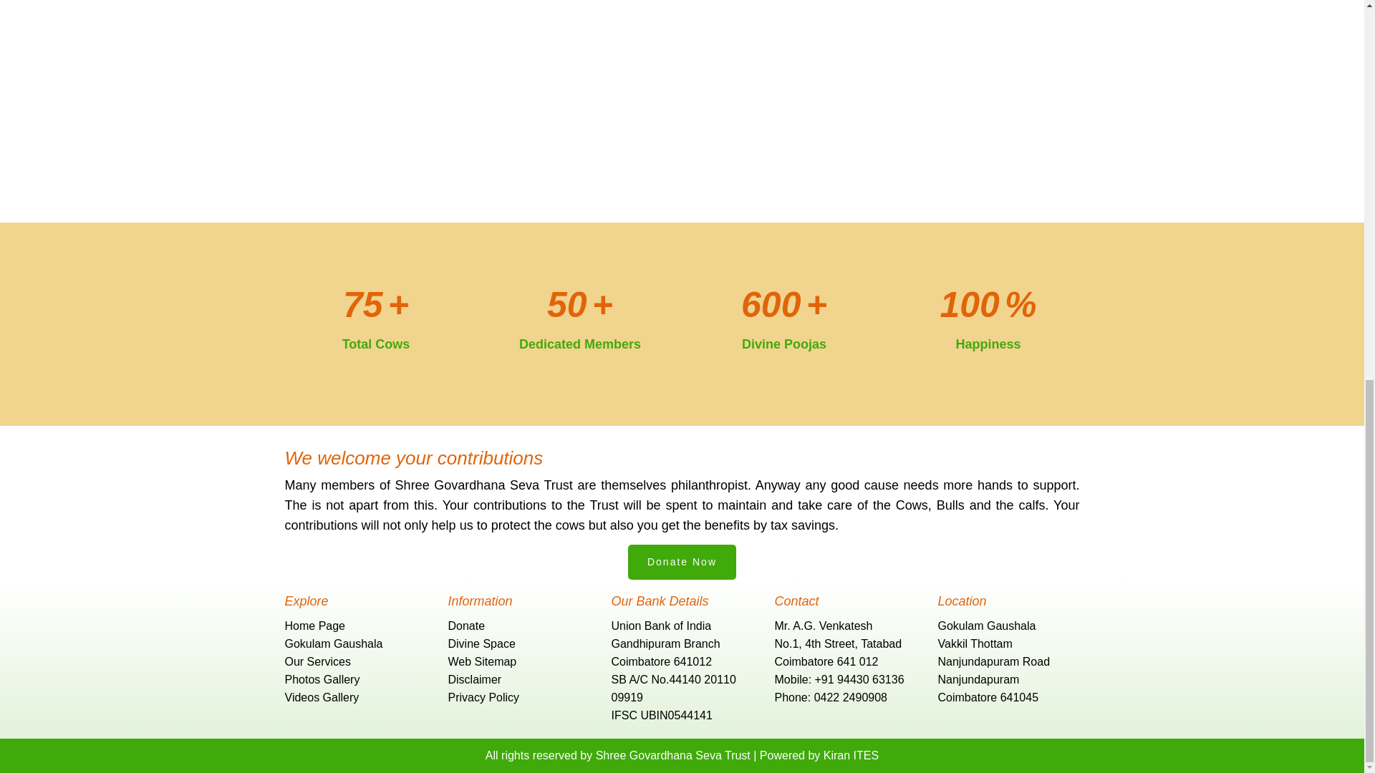  What do you see at coordinates (334, 644) in the screenshot?
I see `Gokulam Gaushala` at bounding box center [334, 644].